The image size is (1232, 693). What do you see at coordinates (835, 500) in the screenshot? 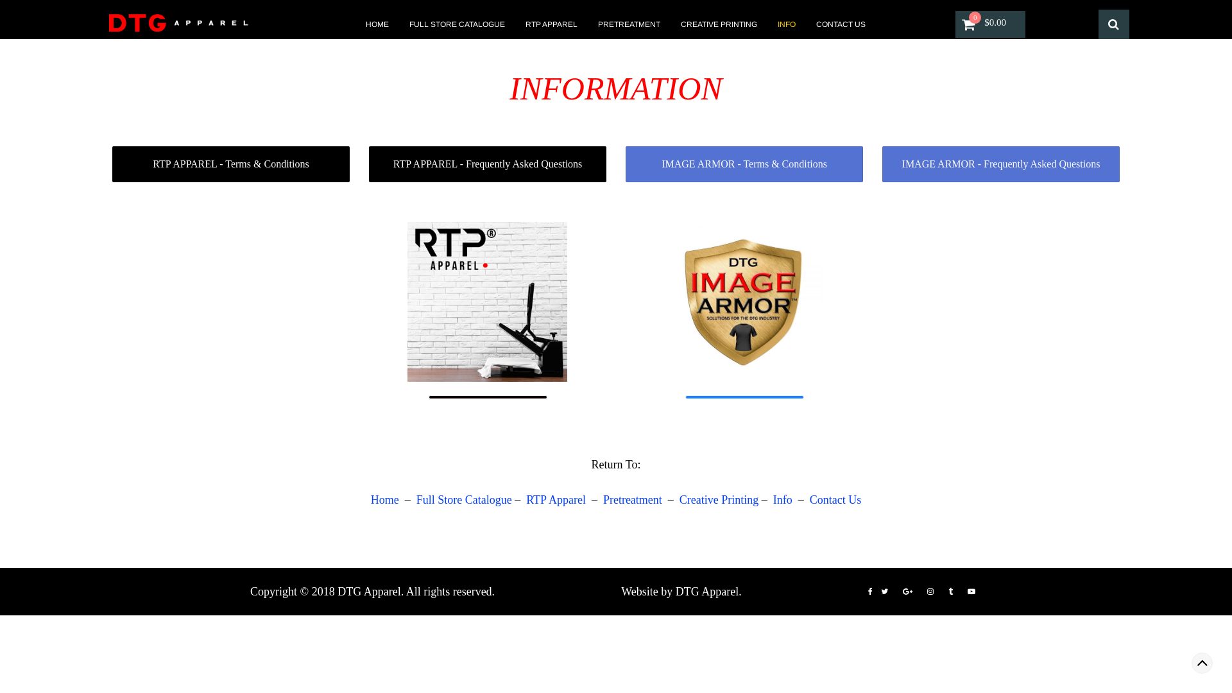
I see `Contact Us` at bounding box center [835, 500].